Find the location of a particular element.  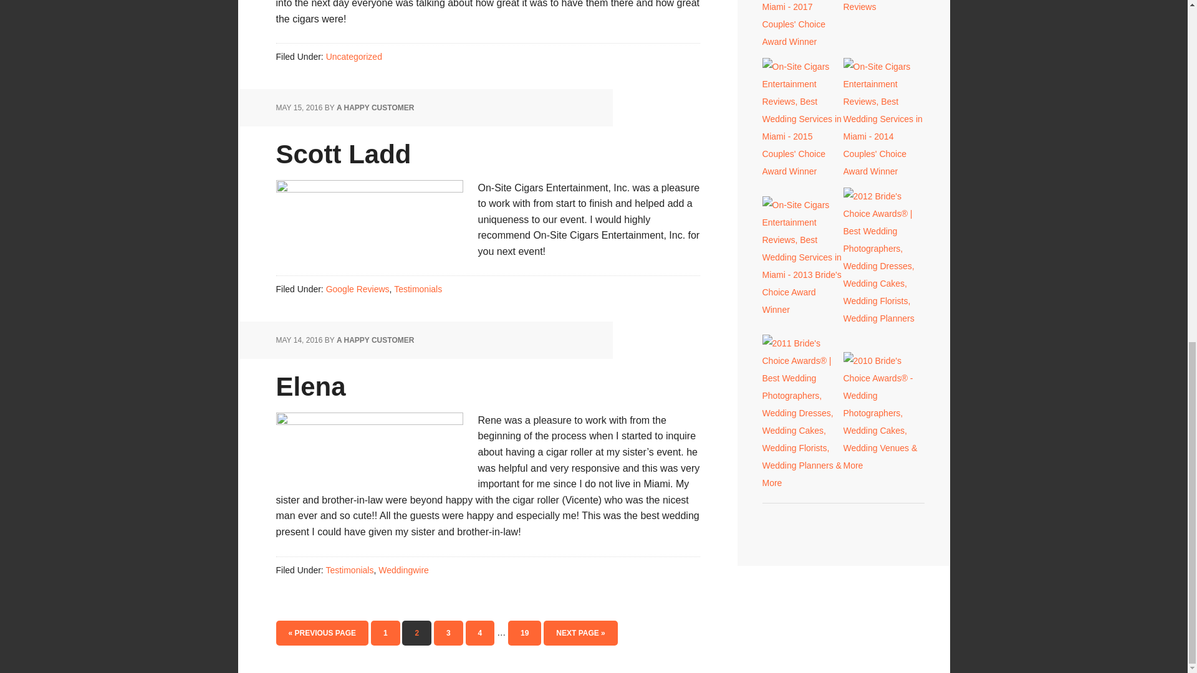

On-Site Cigars Entertainment Reviews is located at coordinates (883, 7).